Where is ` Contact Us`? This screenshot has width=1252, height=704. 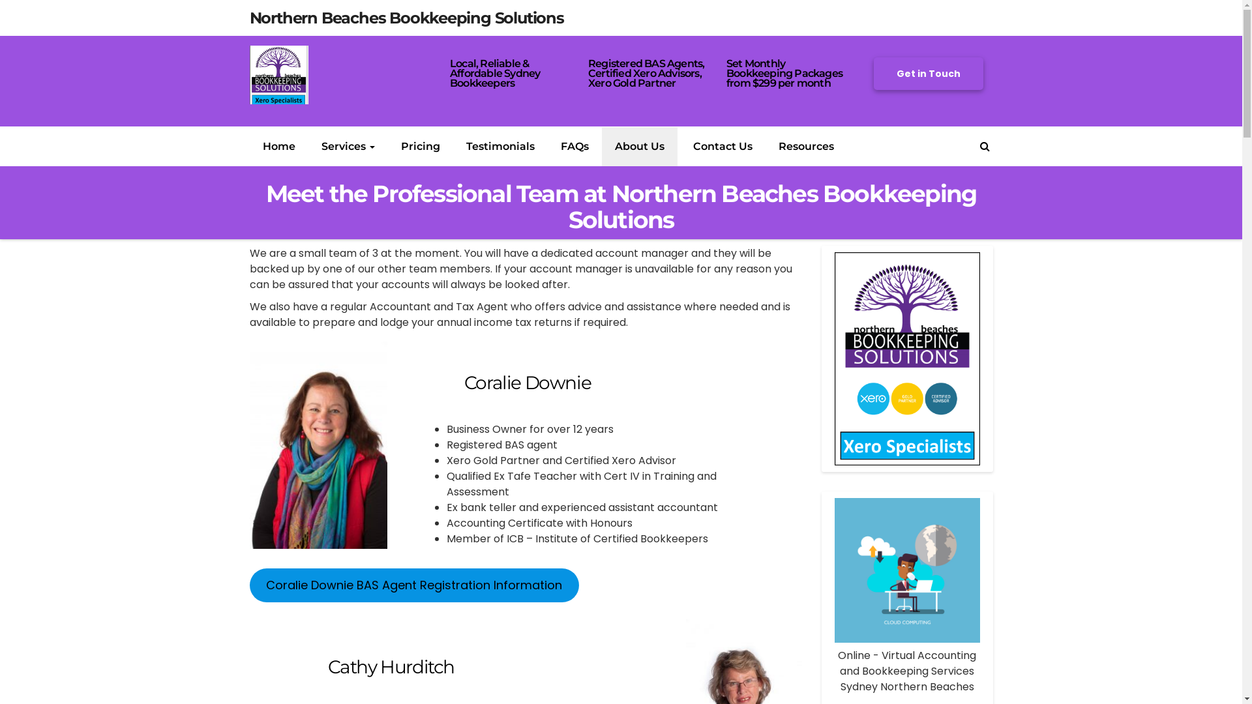
 Contact Us is located at coordinates (721, 147).